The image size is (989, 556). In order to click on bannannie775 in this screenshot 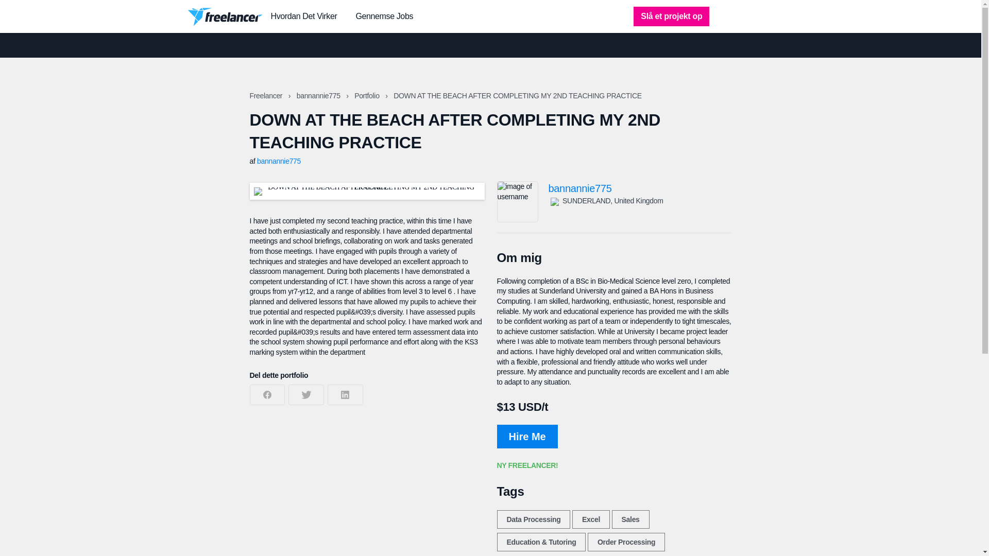, I will do `click(640, 188)`.